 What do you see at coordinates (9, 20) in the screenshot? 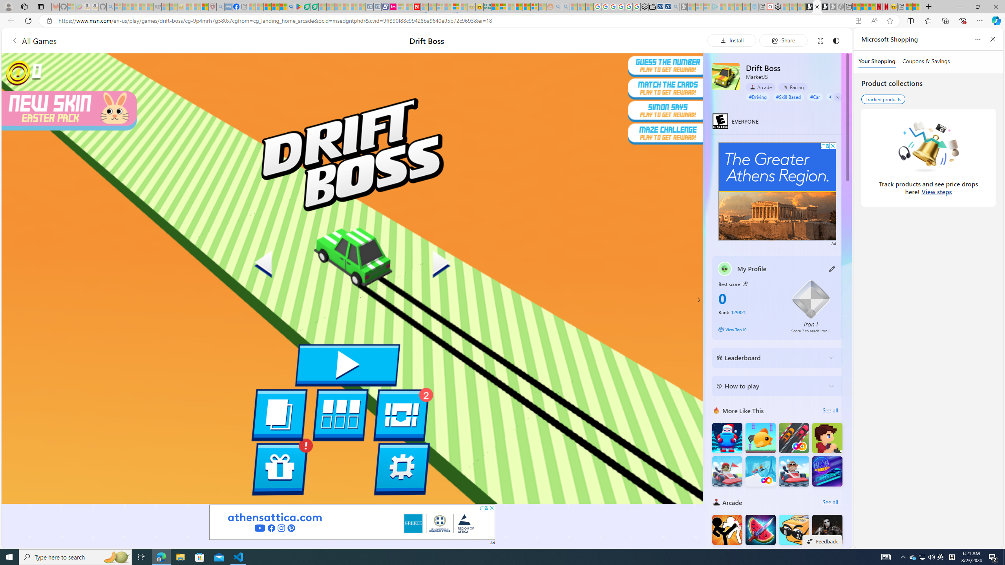
I see `Back` at bounding box center [9, 20].